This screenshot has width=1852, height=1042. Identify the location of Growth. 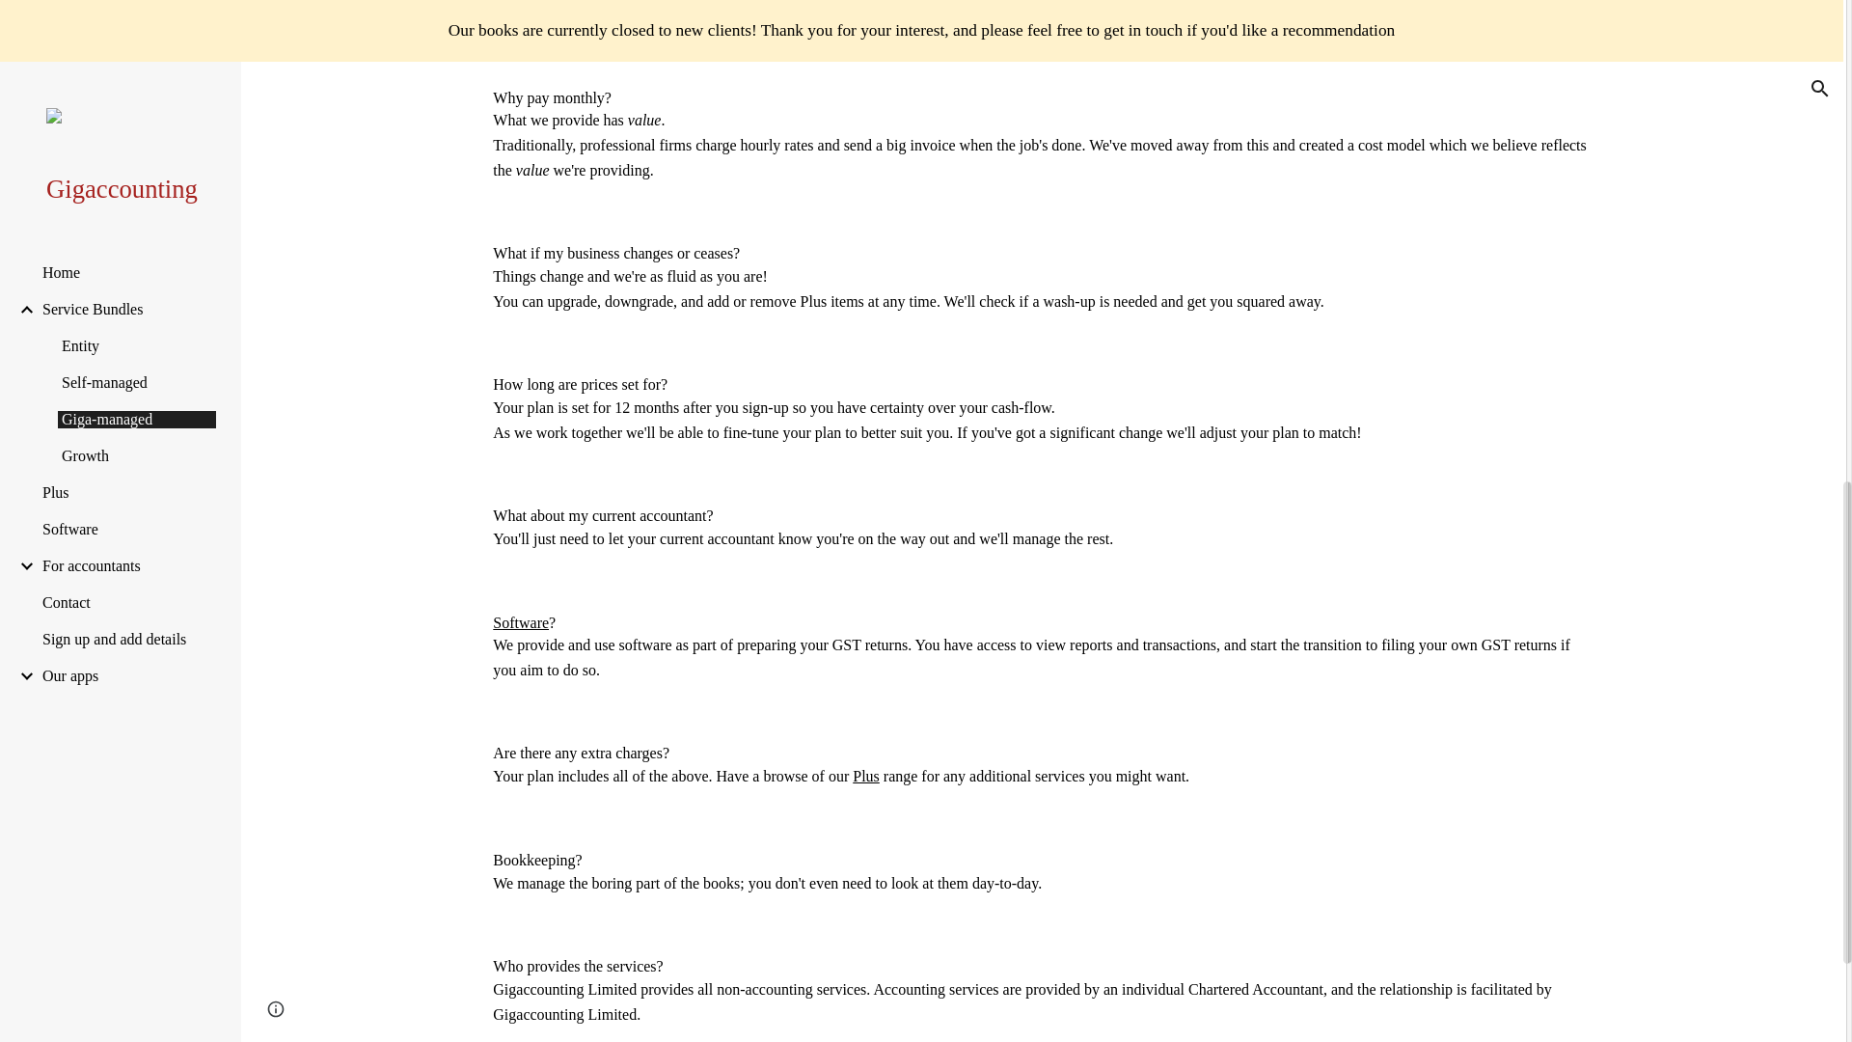
(1025, 14).